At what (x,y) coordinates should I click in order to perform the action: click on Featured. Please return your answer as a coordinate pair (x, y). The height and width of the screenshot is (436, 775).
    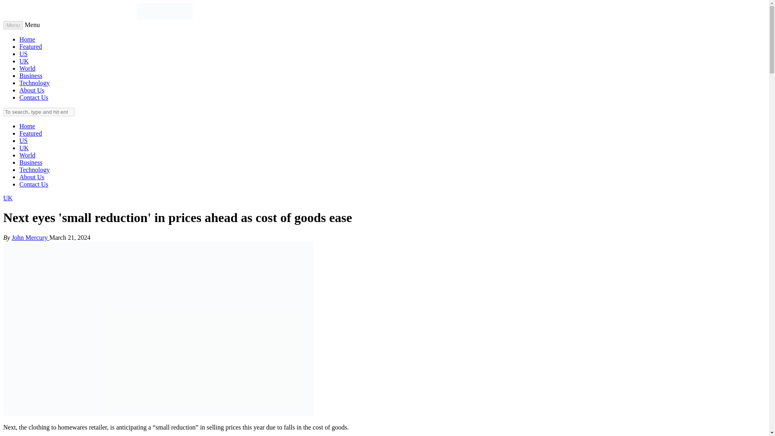
    Looking at the image, I should click on (31, 133).